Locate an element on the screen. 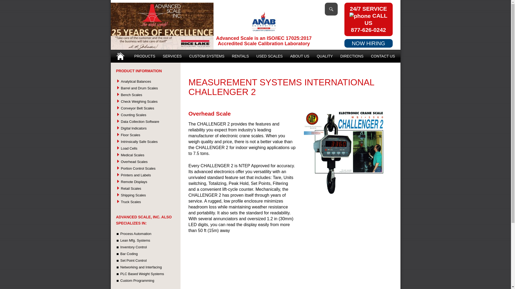  Conveyor Belt Scales is located at coordinates (137, 108).